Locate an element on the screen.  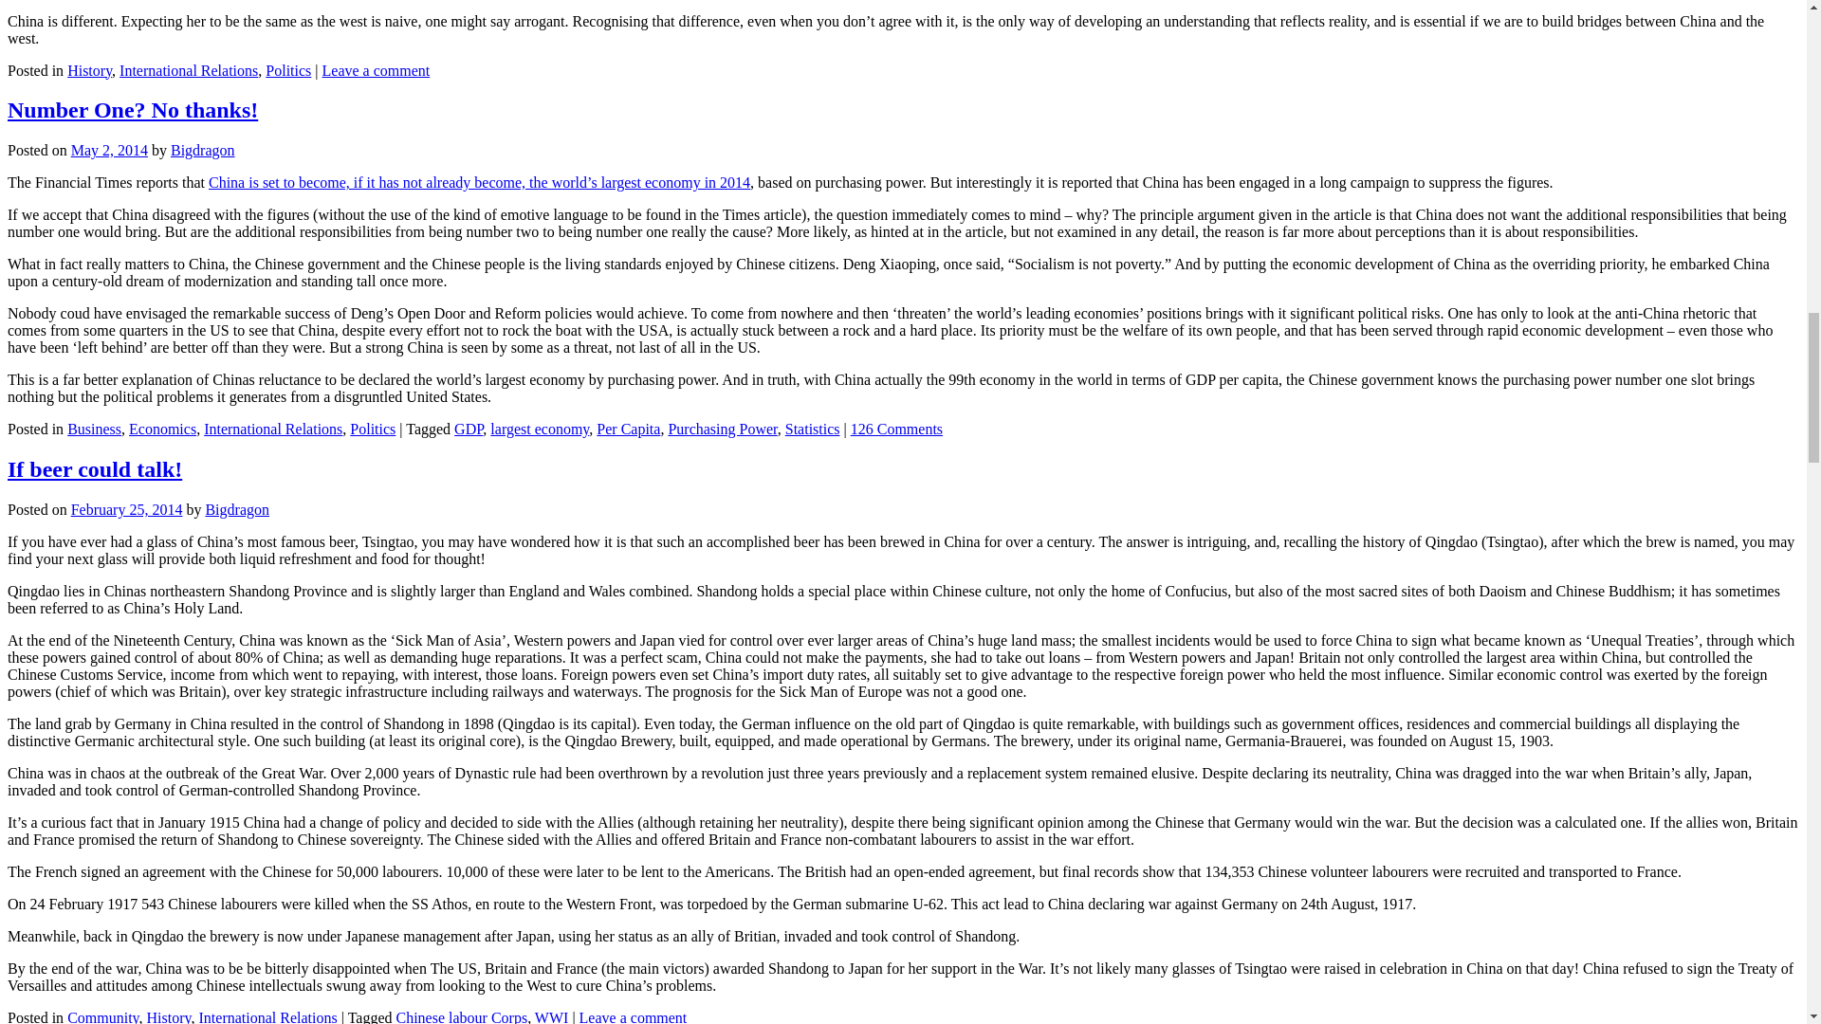
largest economy is located at coordinates (539, 429).